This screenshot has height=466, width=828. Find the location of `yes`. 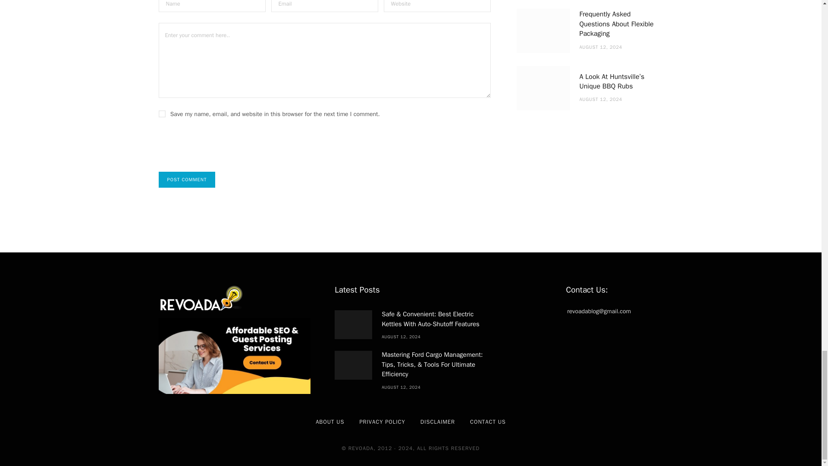

yes is located at coordinates (162, 114).